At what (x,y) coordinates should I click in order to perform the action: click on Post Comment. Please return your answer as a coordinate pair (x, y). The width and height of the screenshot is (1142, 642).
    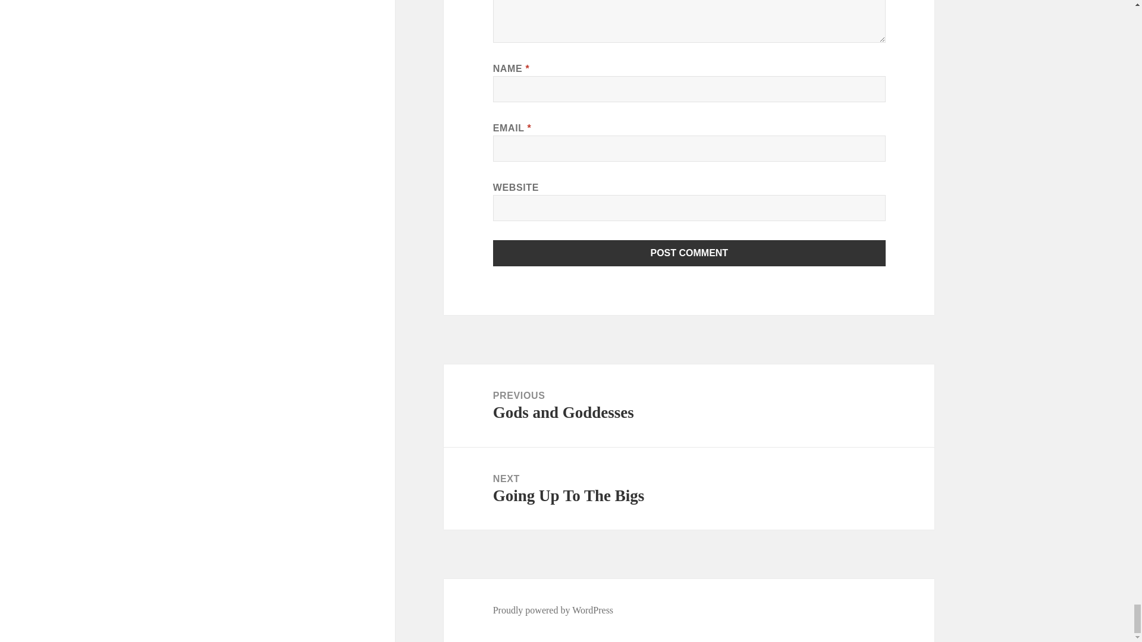
    Looking at the image, I should click on (689, 253).